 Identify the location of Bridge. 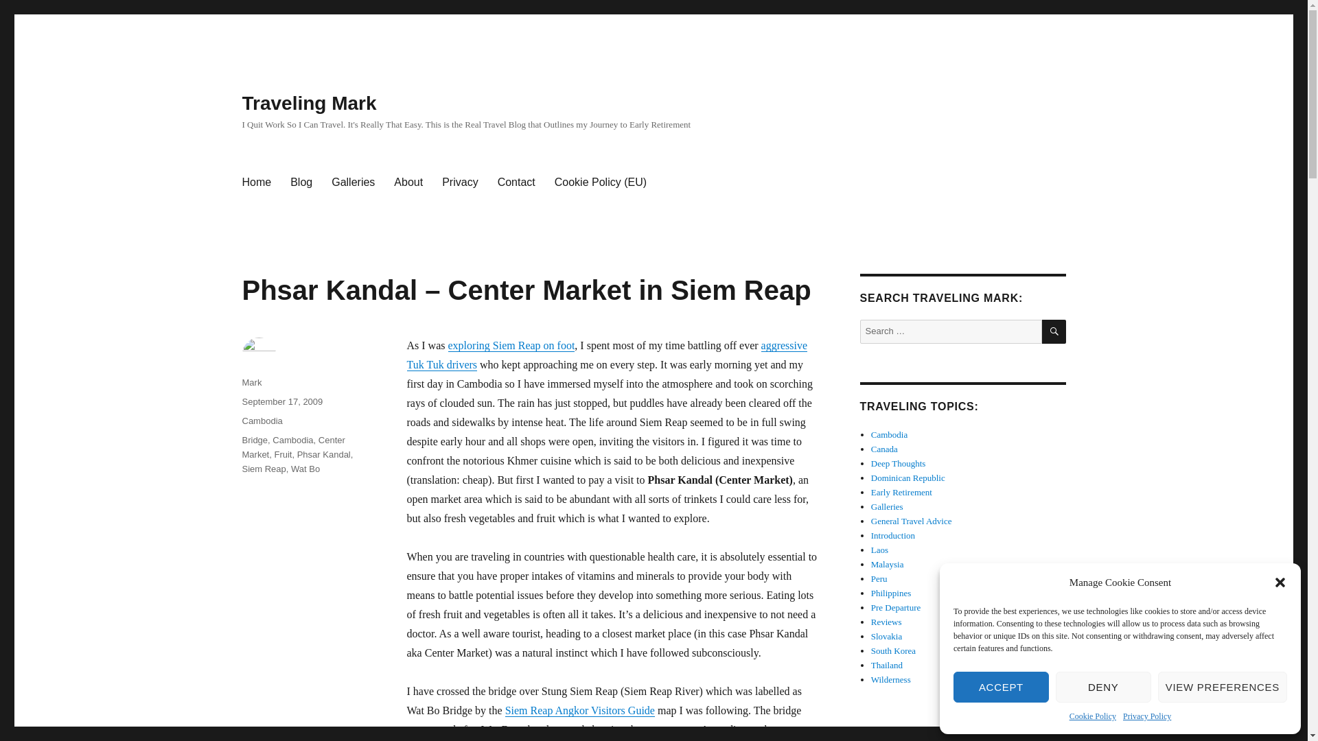
(254, 440).